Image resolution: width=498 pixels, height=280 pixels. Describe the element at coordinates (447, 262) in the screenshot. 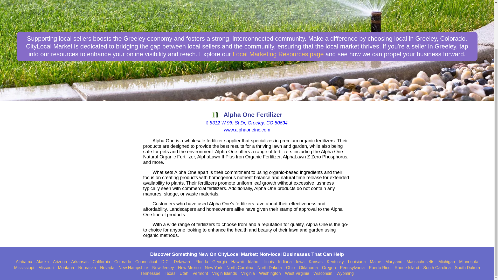

I see `Michigan` at that location.